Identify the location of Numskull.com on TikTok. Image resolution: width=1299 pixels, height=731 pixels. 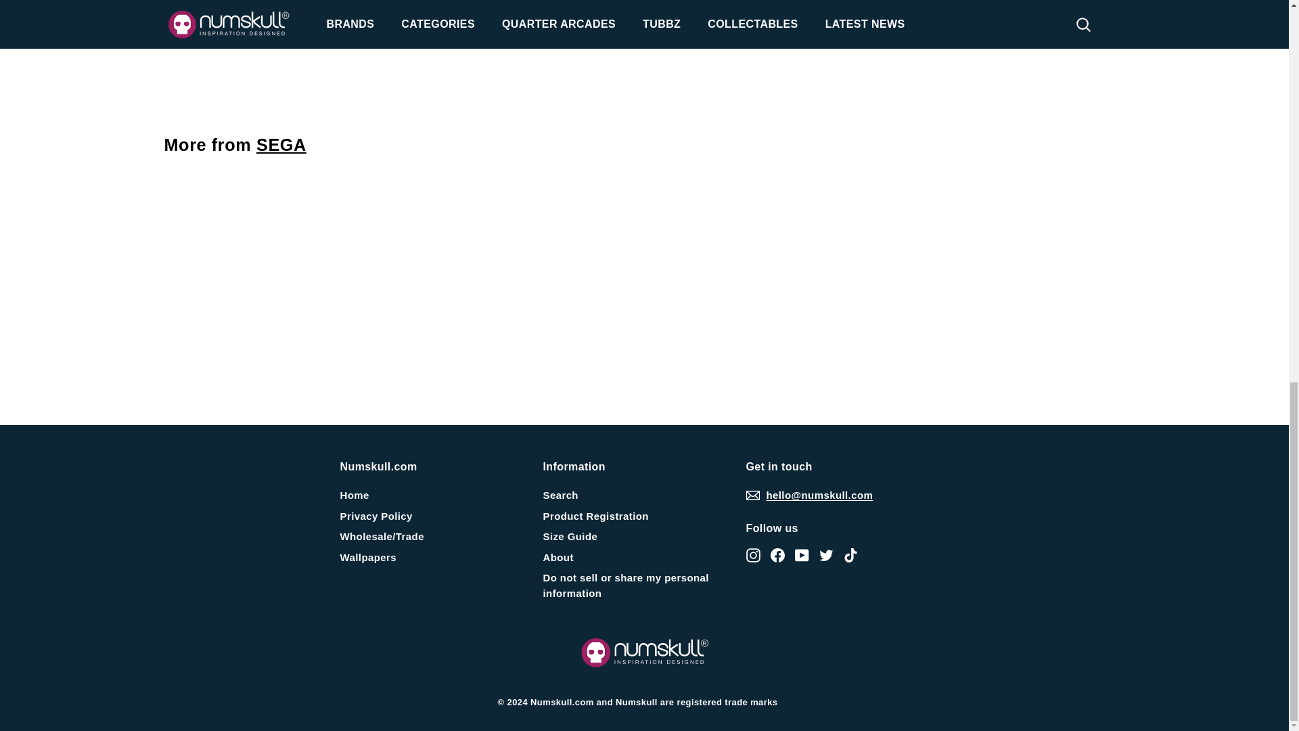
(850, 554).